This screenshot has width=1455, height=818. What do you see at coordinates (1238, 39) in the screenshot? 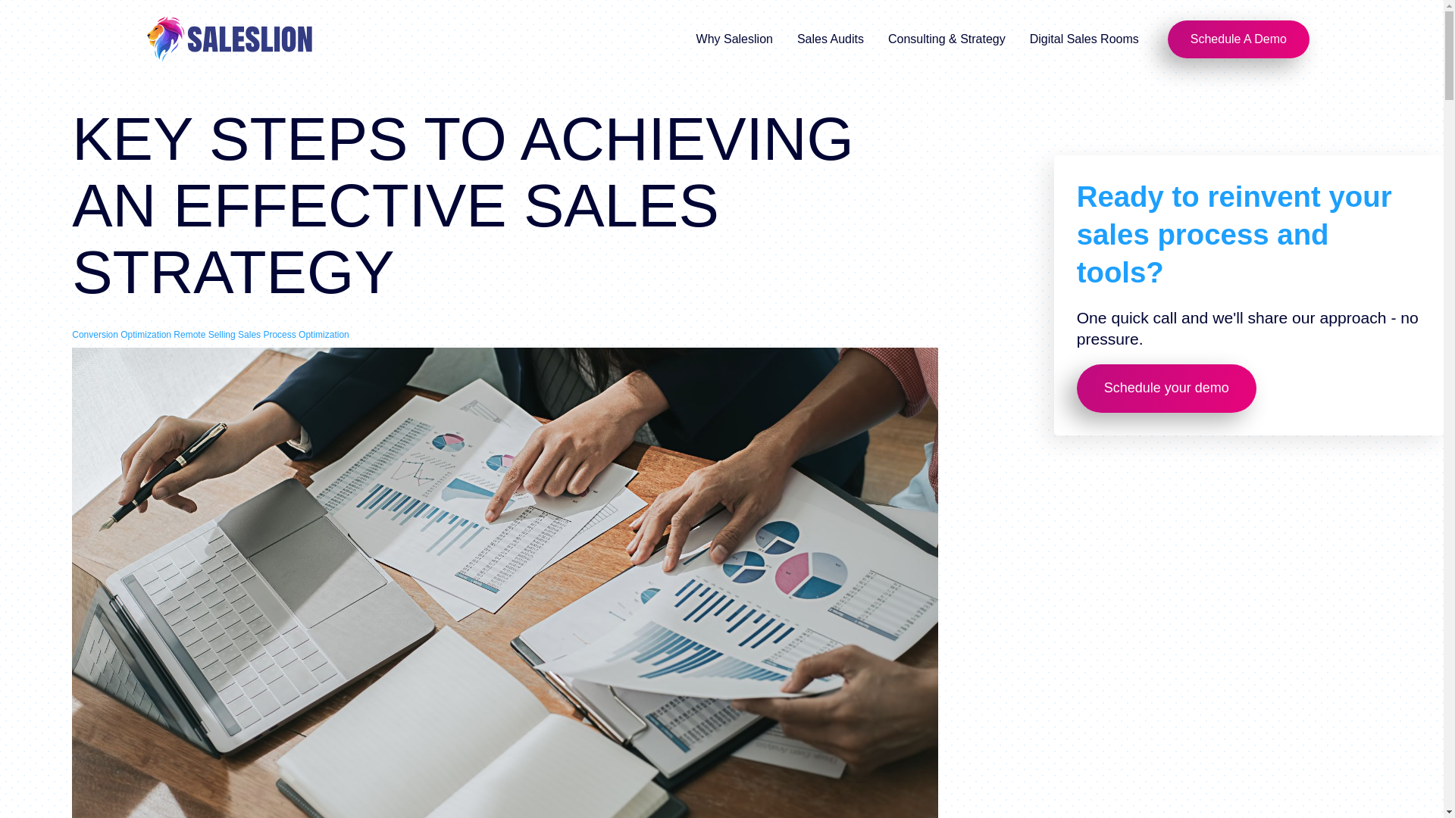
I see `Schedule A Demo` at bounding box center [1238, 39].